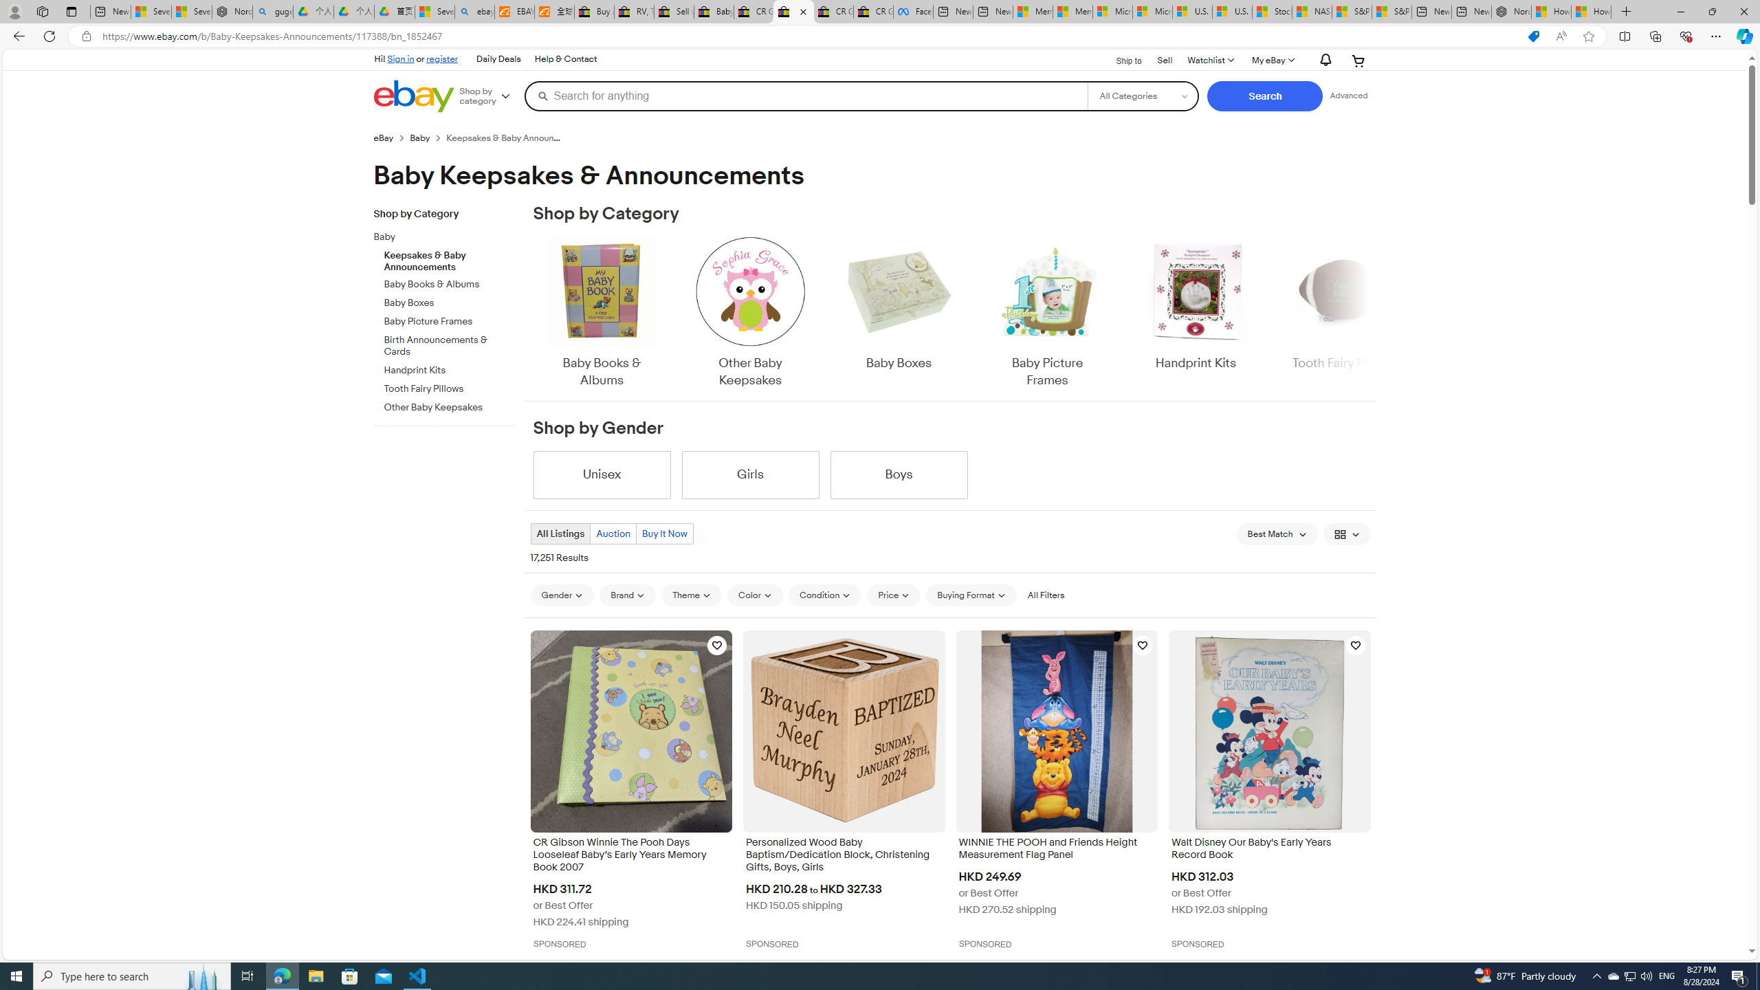 Image resolution: width=1760 pixels, height=990 pixels. I want to click on Sort: Best Match, so click(1277, 533).